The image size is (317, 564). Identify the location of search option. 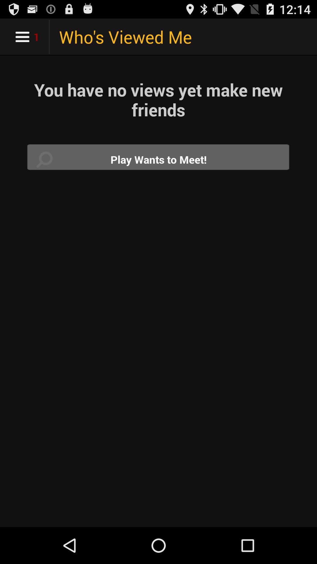
(158, 159).